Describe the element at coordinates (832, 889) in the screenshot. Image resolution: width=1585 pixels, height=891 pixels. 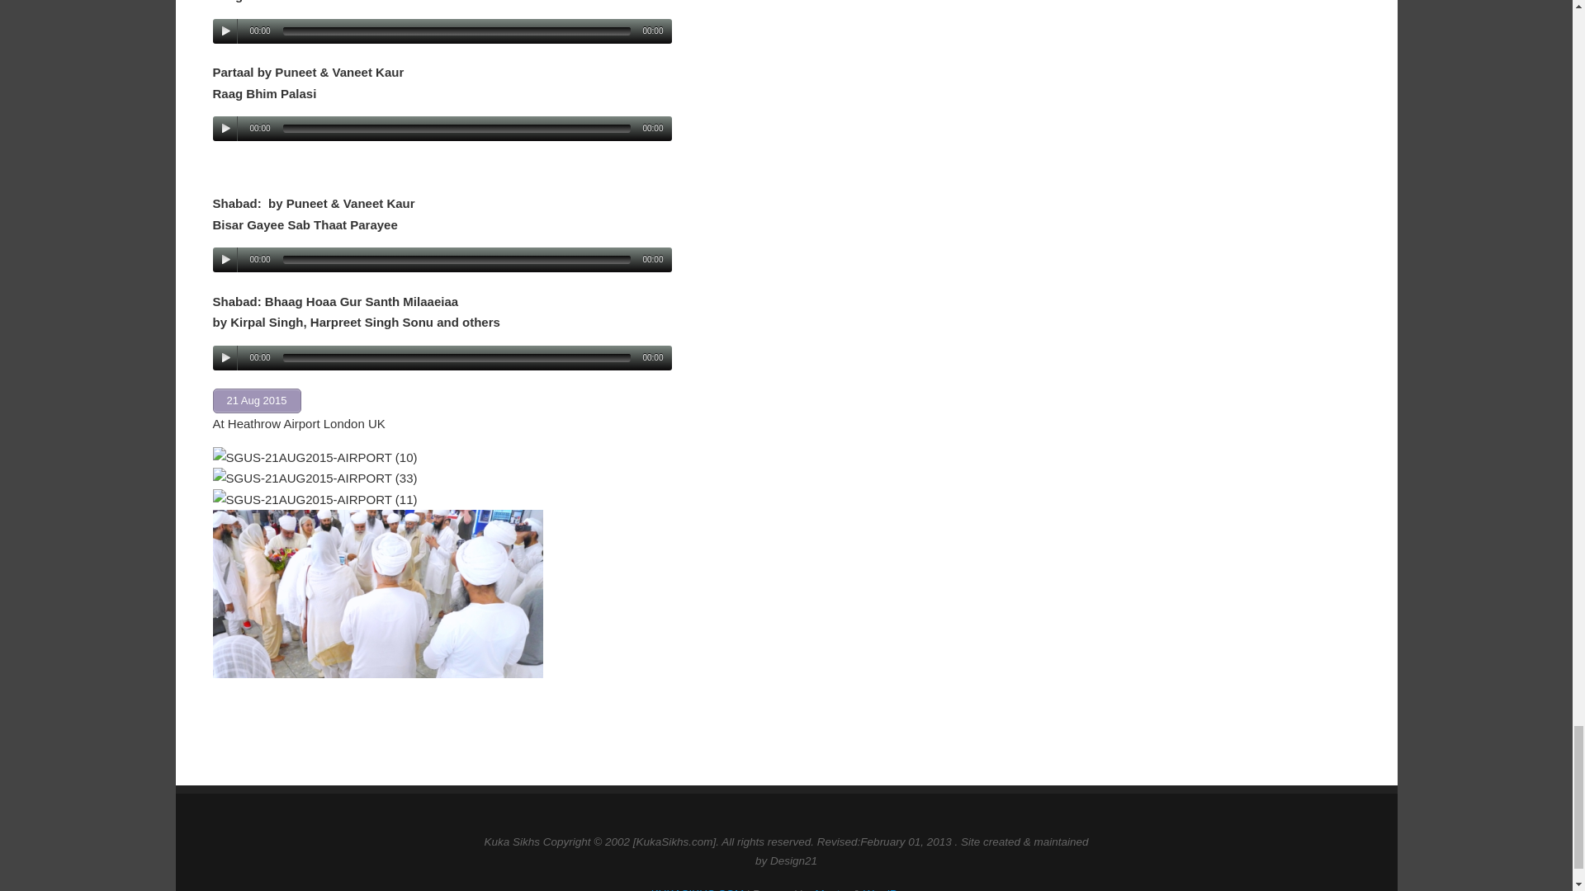
I see `Mantra Theme by Cryout Creations` at that location.